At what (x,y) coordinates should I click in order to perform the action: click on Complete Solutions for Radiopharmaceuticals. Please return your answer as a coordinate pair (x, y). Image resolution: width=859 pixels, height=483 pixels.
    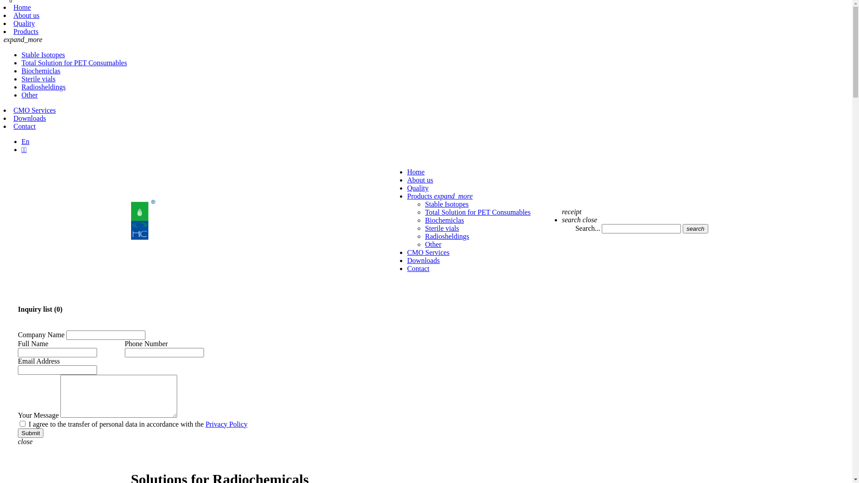
    Looking at the image, I should click on (143, 237).